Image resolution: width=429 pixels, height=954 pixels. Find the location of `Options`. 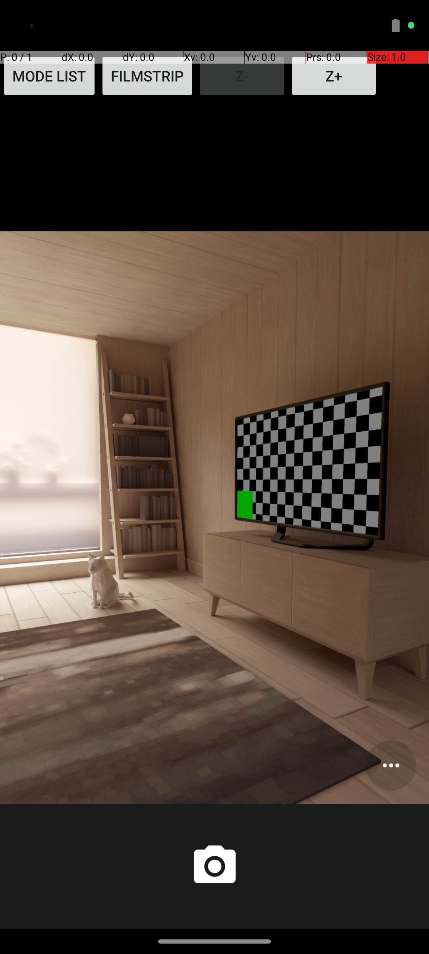

Options is located at coordinates (391, 766).